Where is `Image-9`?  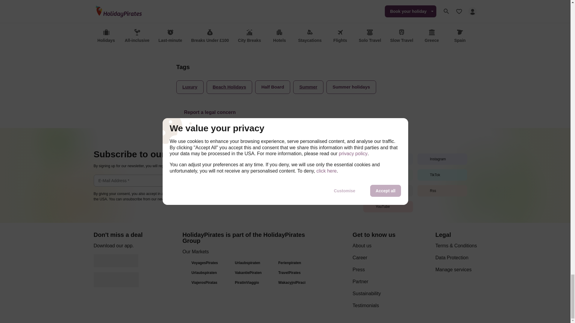
Image-9 is located at coordinates (310, 36).